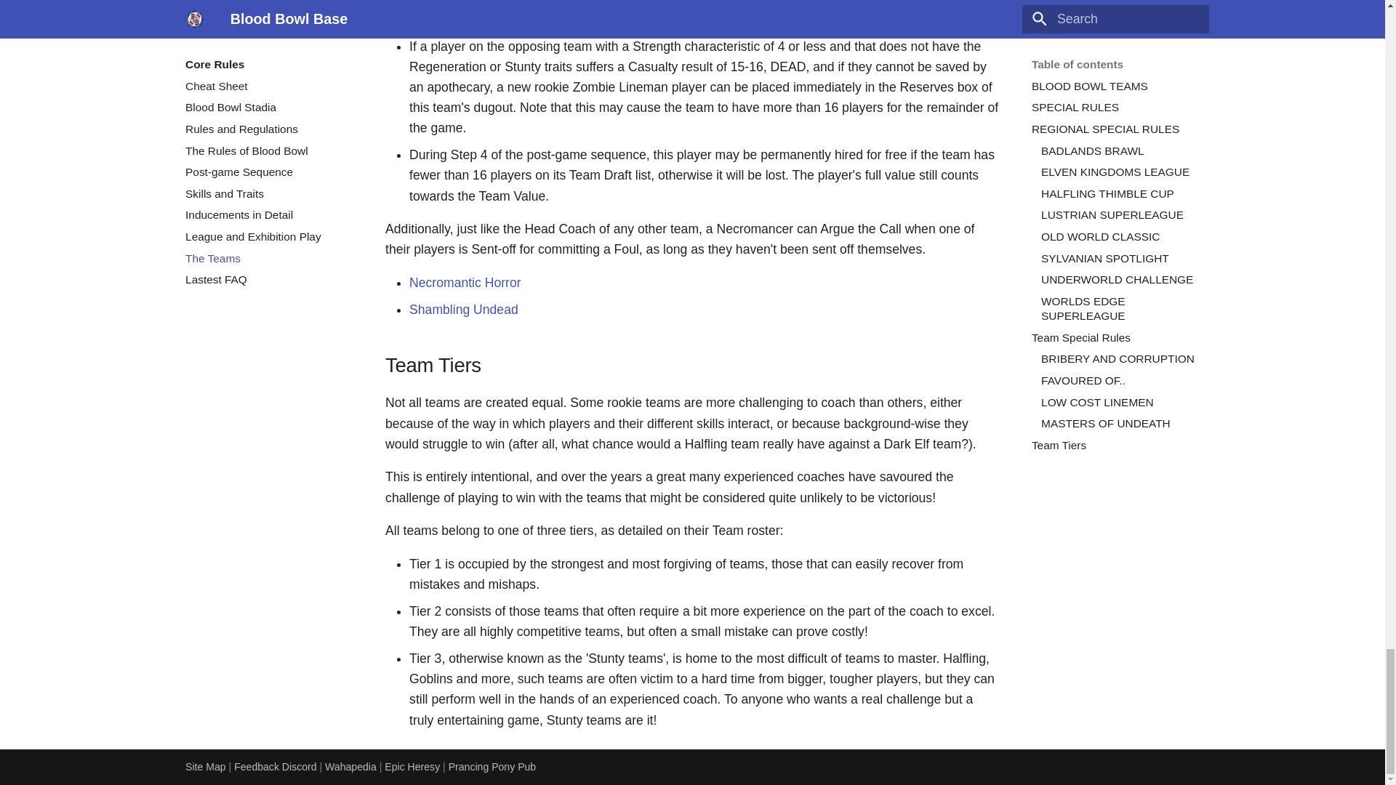 The height and width of the screenshot is (785, 1396). I want to click on Feedback Discord Channel, so click(276, 766).